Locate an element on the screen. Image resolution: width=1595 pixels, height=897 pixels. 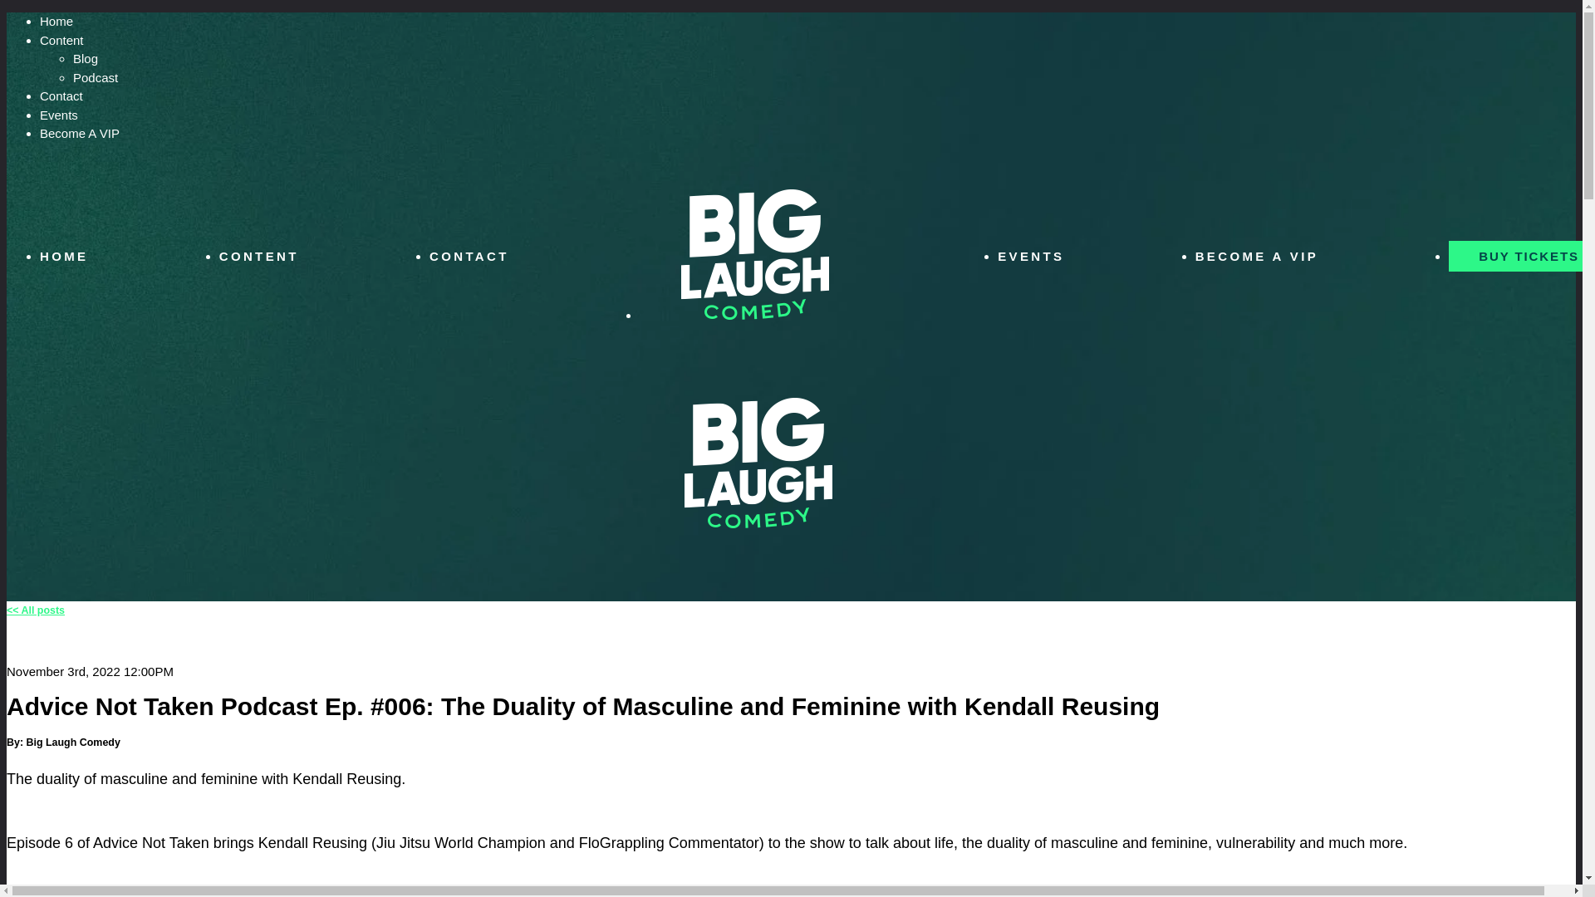
Content is located at coordinates (61, 40).